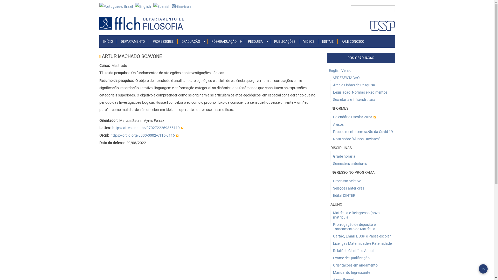 The width and height of the screenshot is (498, 280). I want to click on PESQUISA, so click(255, 41).